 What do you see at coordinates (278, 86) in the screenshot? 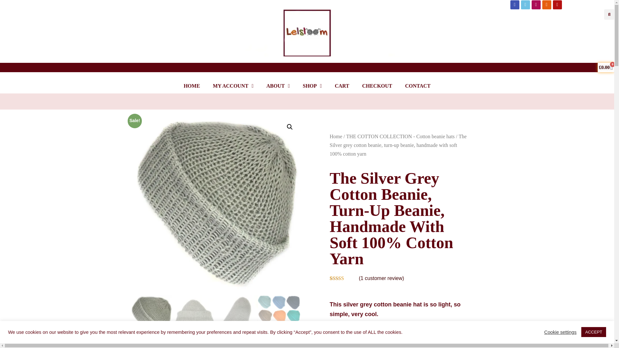
I see `ABOUT` at bounding box center [278, 86].